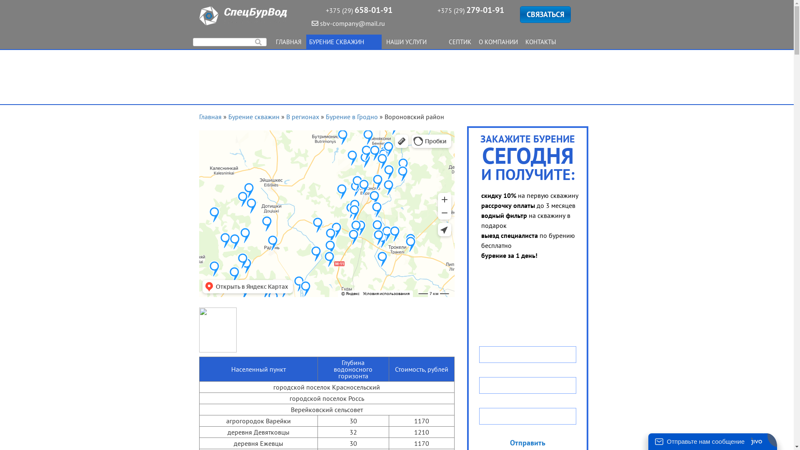  What do you see at coordinates (348, 23) in the screenshot?
I see `sbv-company@mail.ru` at bounding box center [348, 23].